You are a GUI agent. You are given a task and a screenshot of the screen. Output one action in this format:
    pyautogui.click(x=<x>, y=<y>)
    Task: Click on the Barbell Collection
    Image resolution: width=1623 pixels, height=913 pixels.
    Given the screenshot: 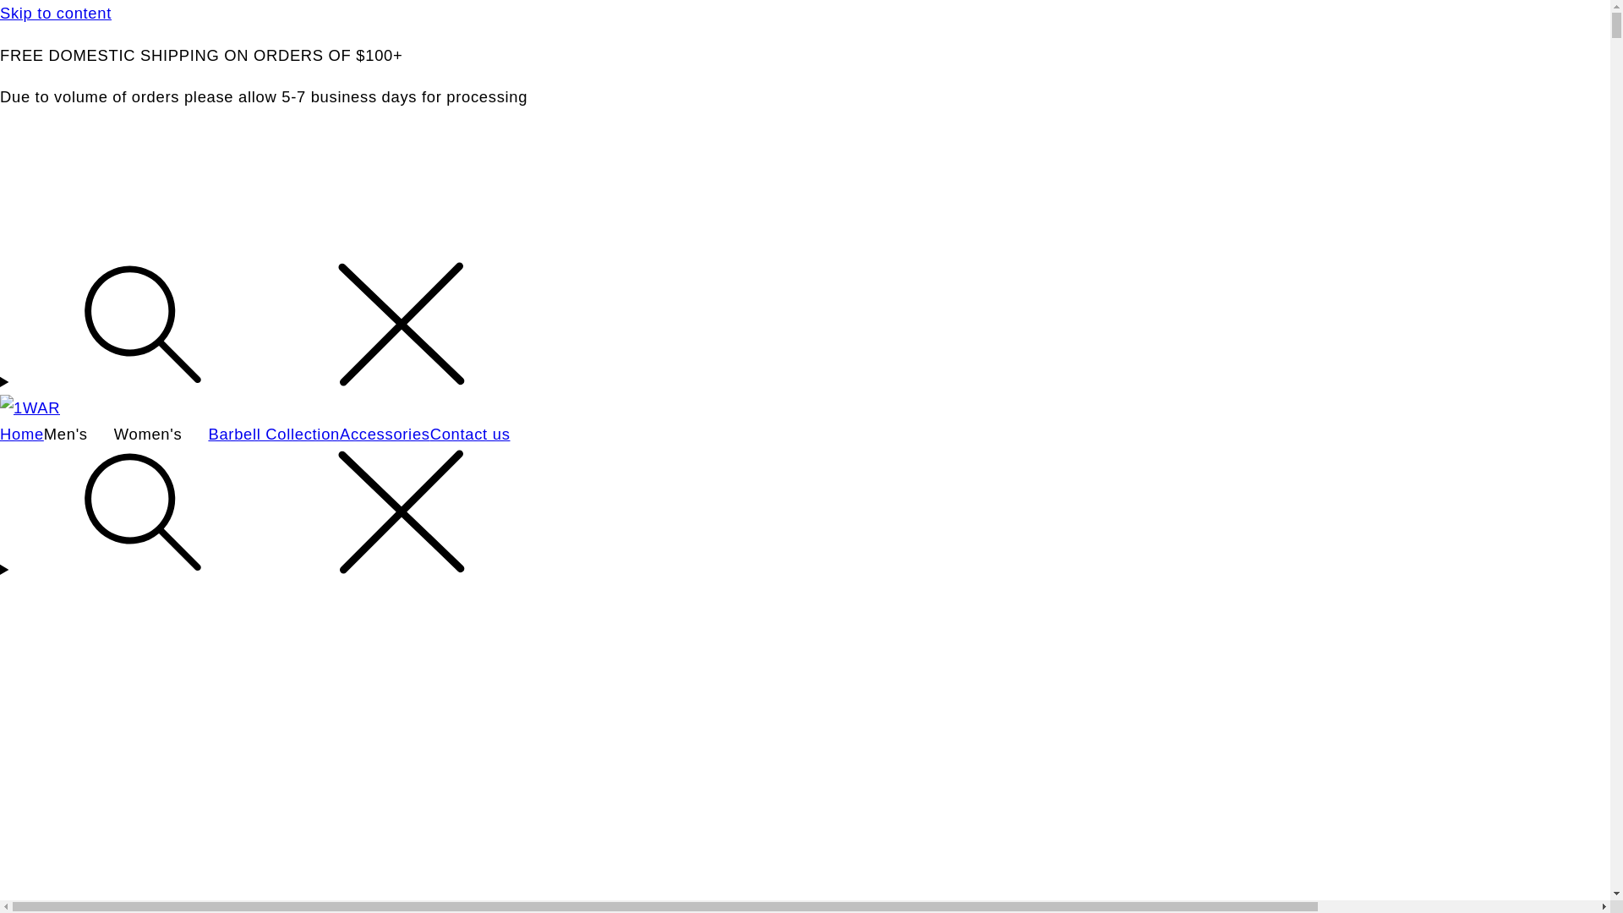 What is the action you would take?
    pyautogui.click(x=274, y=435)
    